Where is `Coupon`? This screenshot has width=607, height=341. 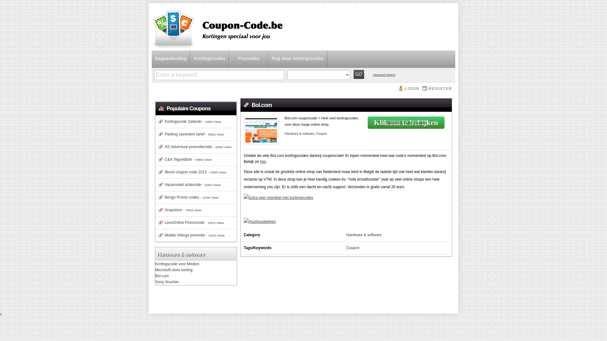
Coupon is located at coordinates (353, 248).